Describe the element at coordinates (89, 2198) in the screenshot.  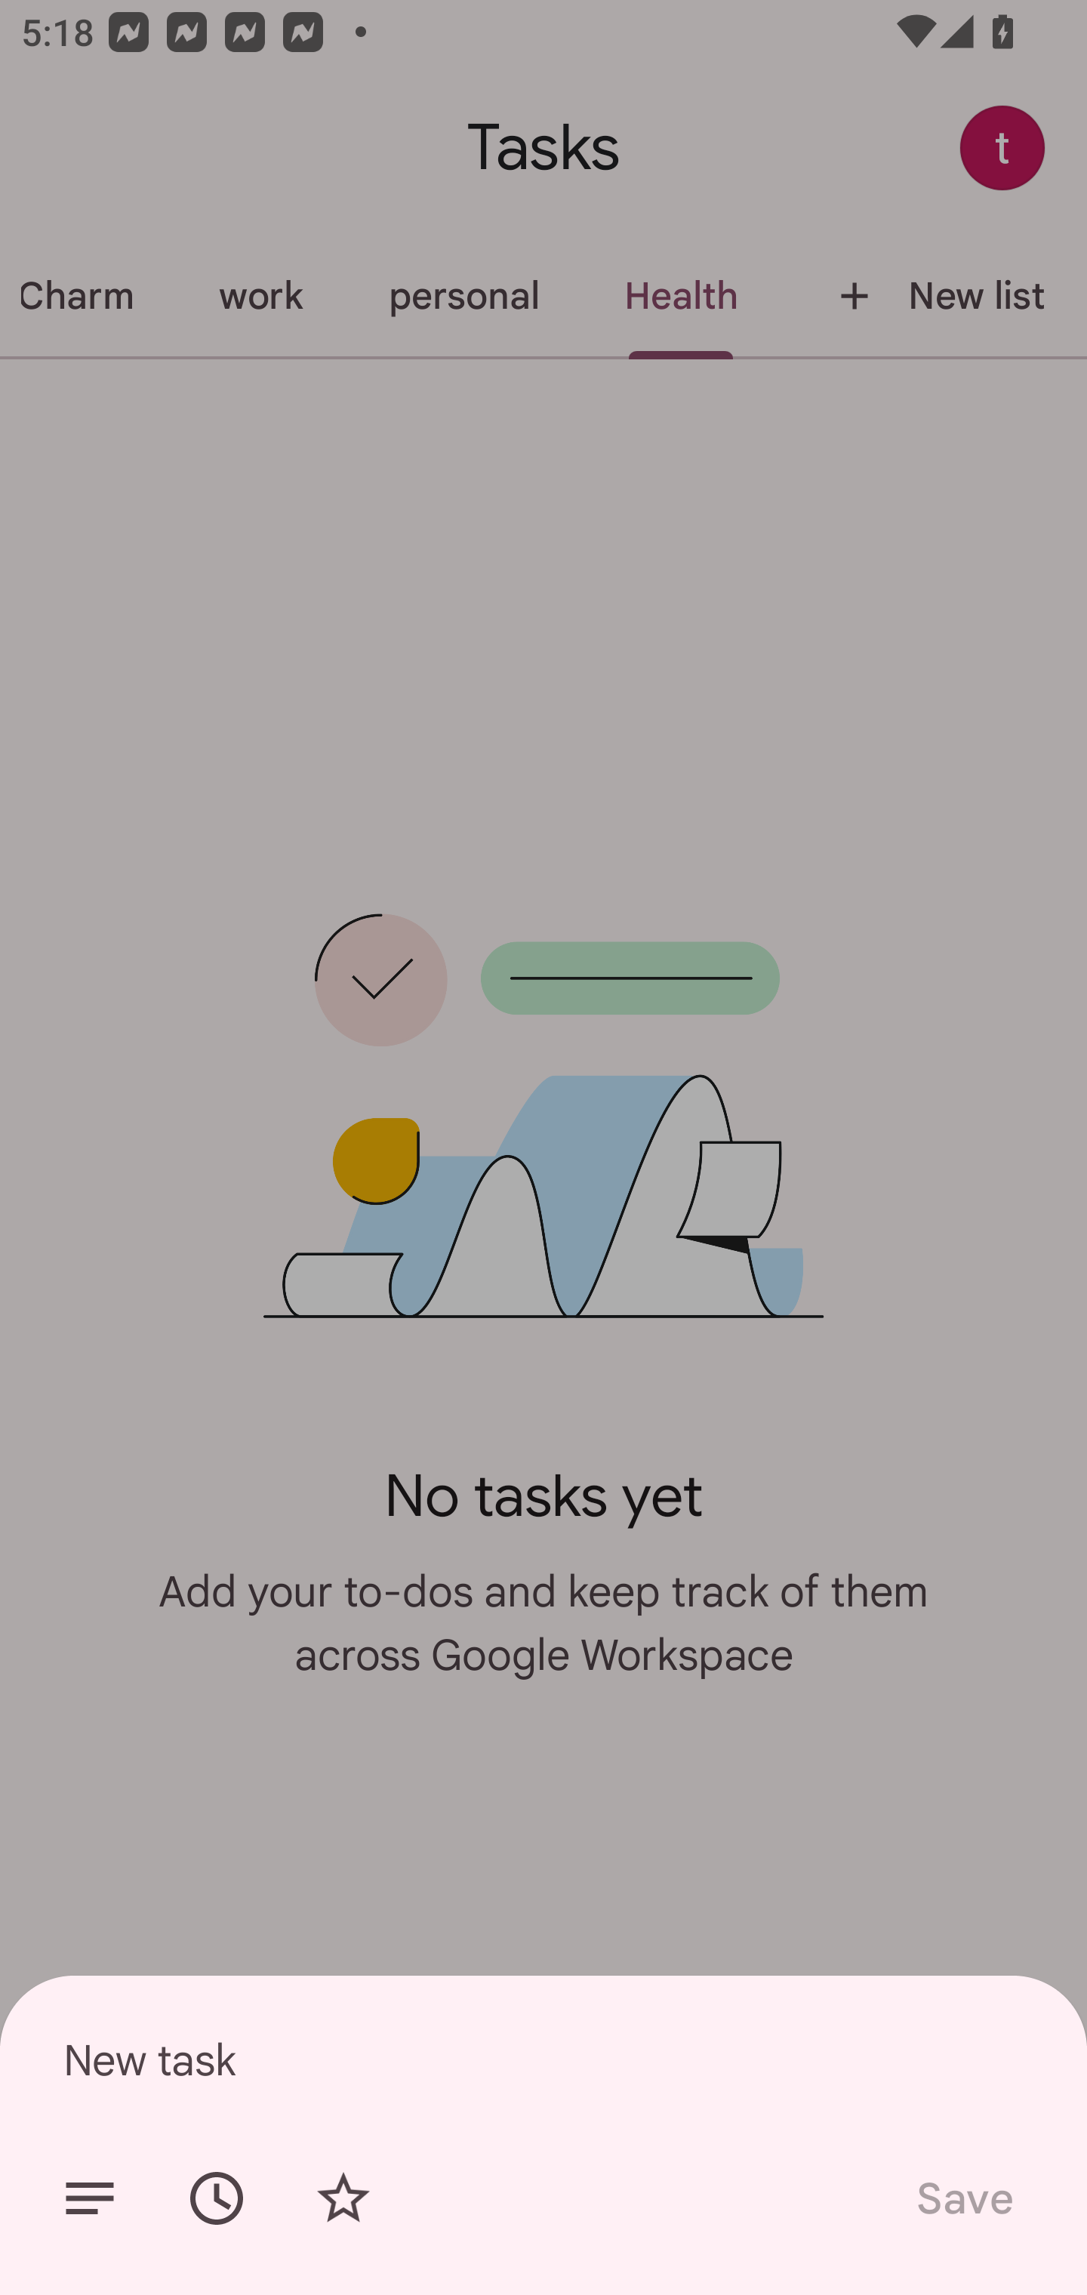
I see `Add details` at that location.